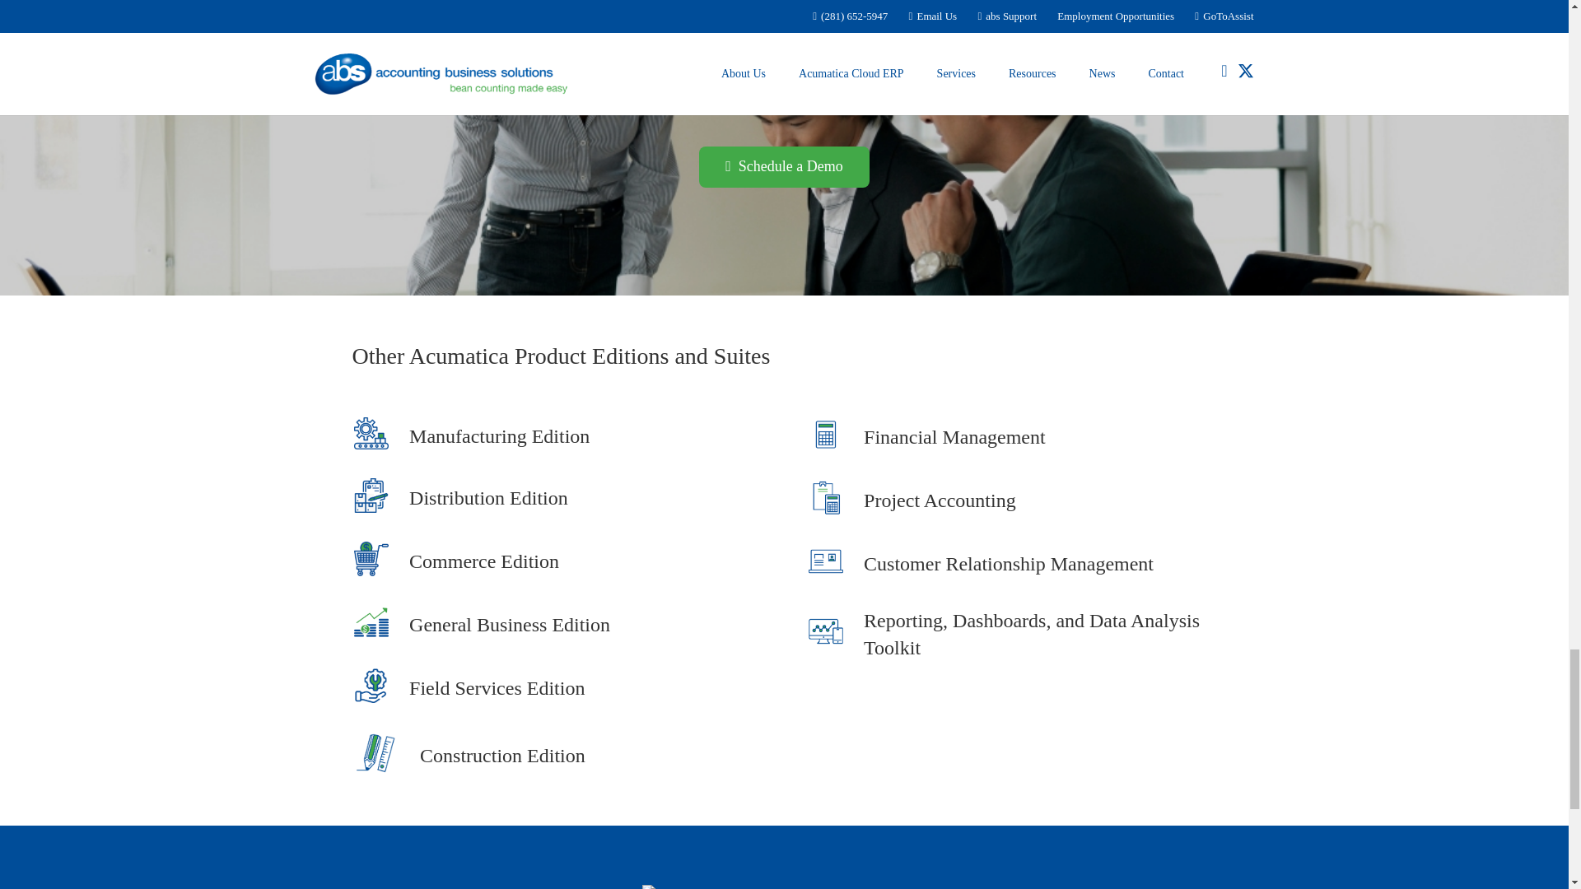 This screenshot has height=889, width=1581. Describe the element at coordinates (499, 436) in the screenshot. I see `Acumatica Cloud ERP: Manufacturing Edition` at that location.